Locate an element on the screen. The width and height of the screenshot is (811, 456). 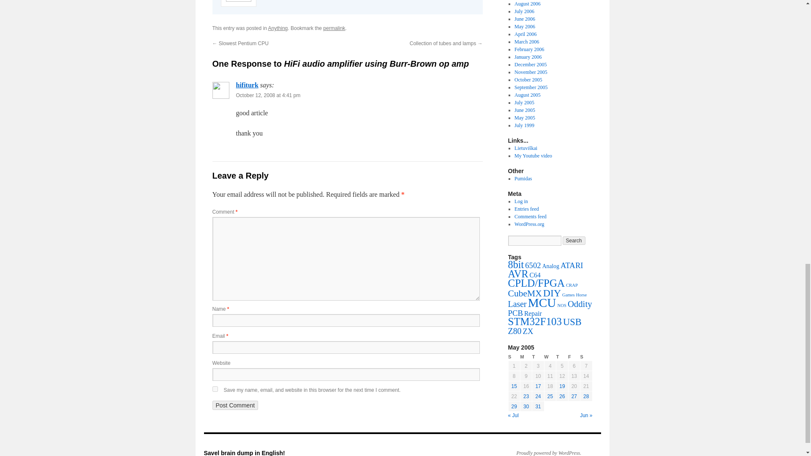
Permalink to HiFi audio amplifier using Burr-Brown op amp is located at coordinates (334, 28).